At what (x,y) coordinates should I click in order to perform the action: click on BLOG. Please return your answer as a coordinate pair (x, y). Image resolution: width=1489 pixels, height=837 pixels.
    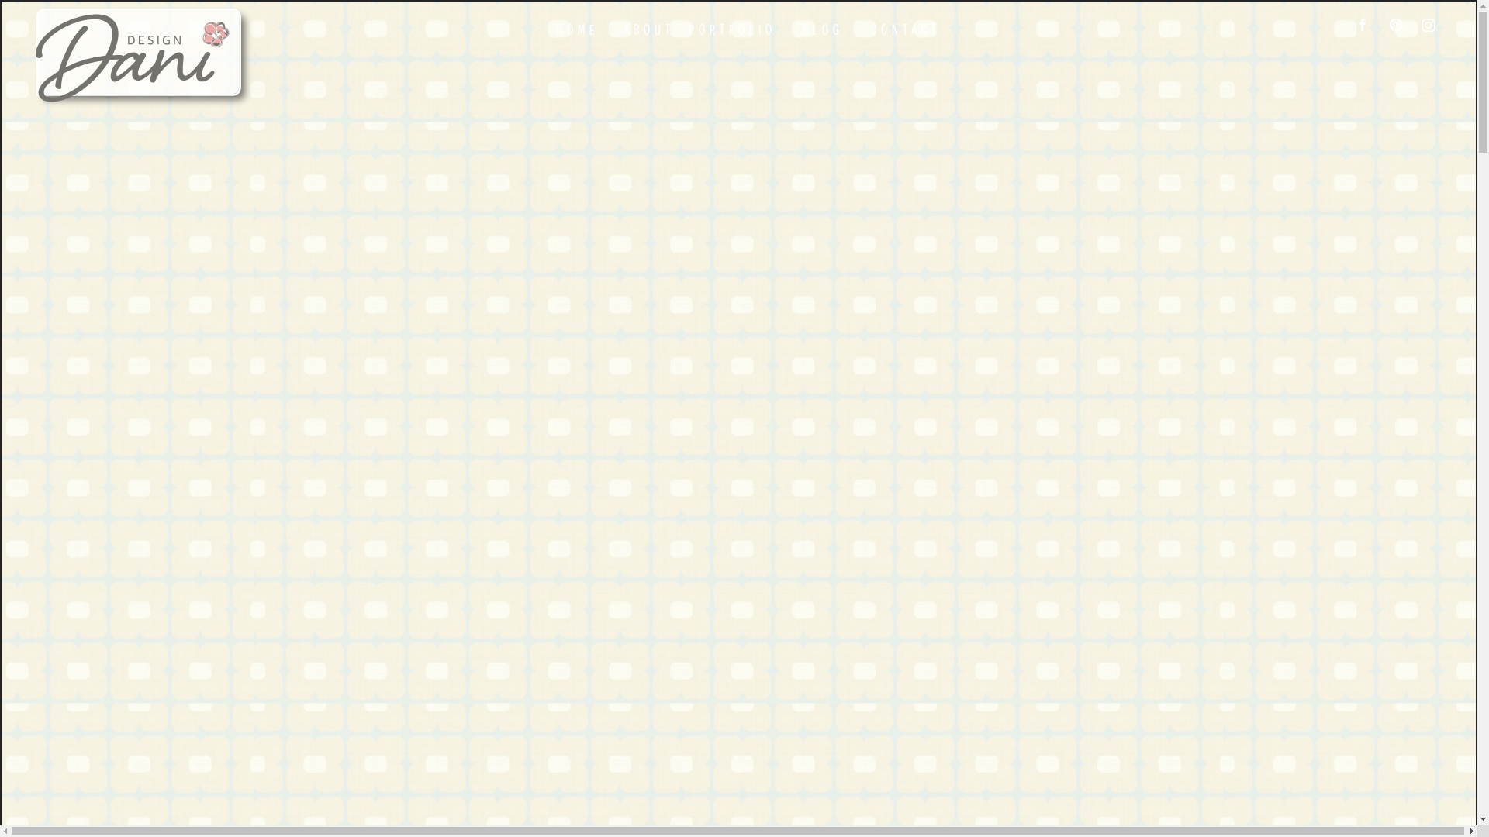
    Looking at the image, I should click on (824, 29).